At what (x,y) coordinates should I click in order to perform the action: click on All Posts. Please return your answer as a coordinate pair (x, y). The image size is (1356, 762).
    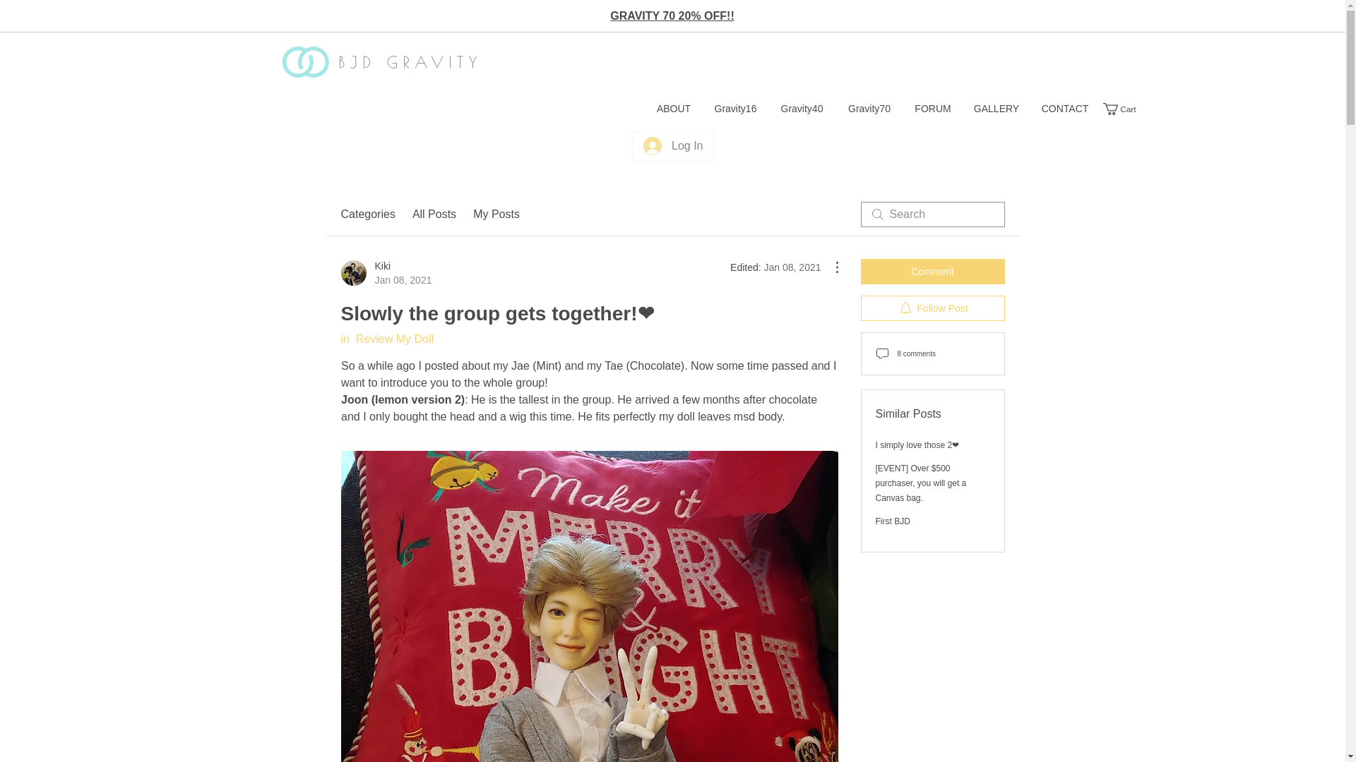
    Looking at the image, I should click on (736, 109).